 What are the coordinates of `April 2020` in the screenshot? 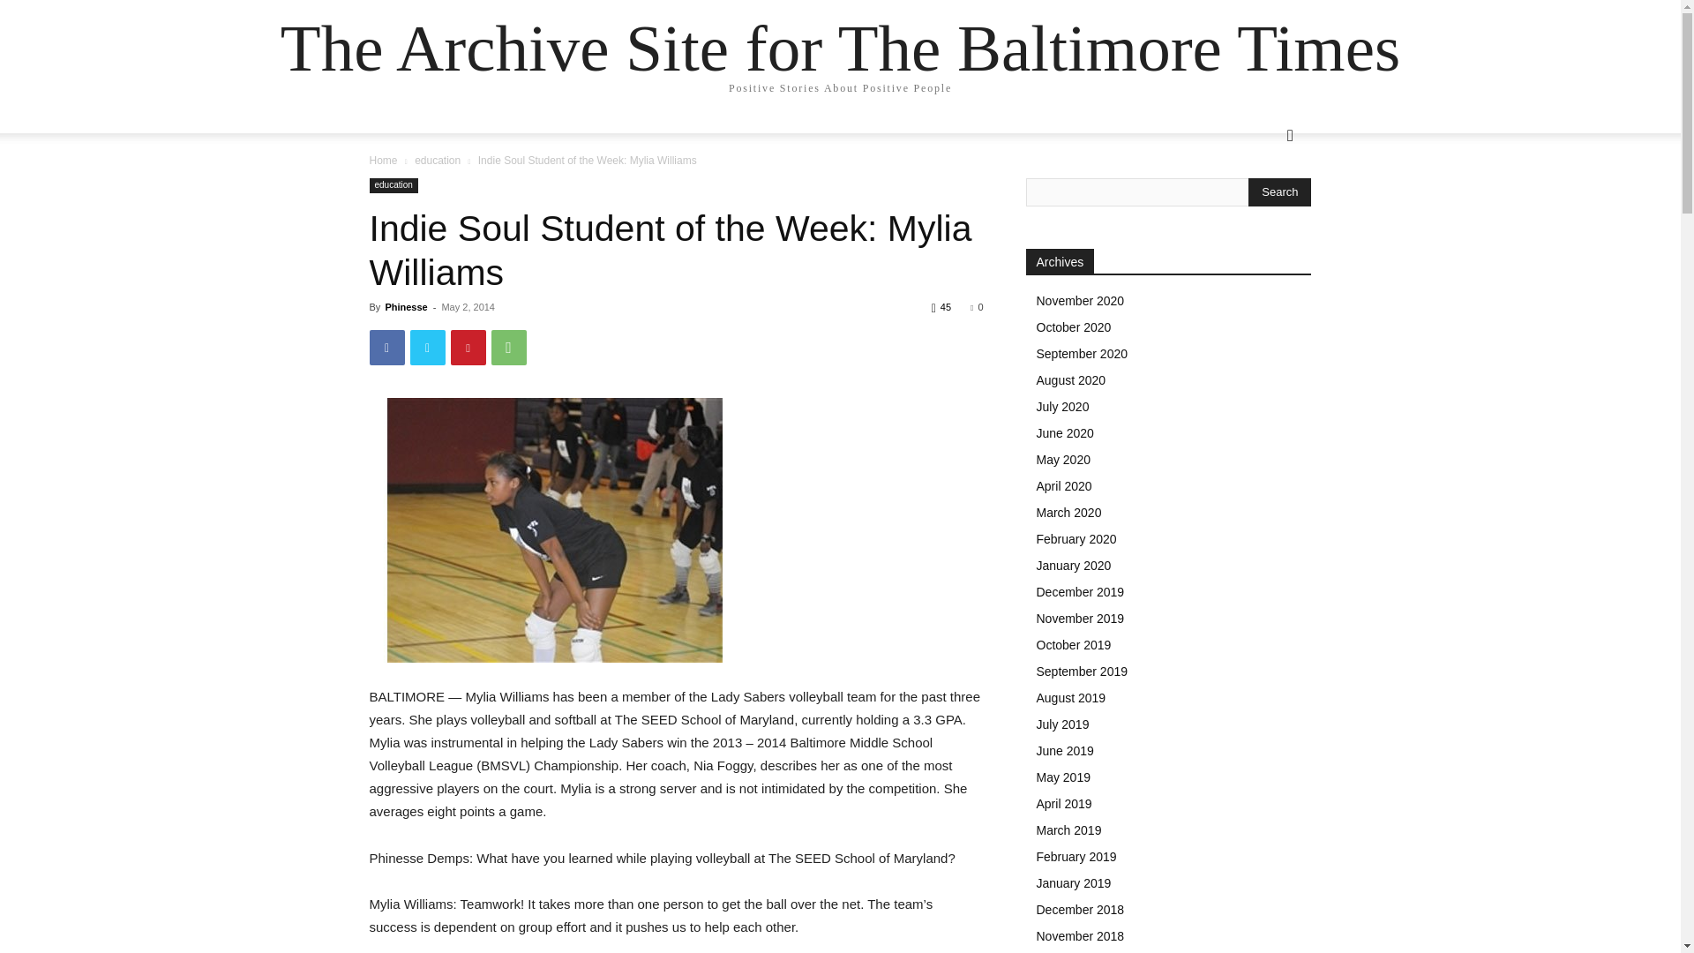 It's located at (1062, 486).